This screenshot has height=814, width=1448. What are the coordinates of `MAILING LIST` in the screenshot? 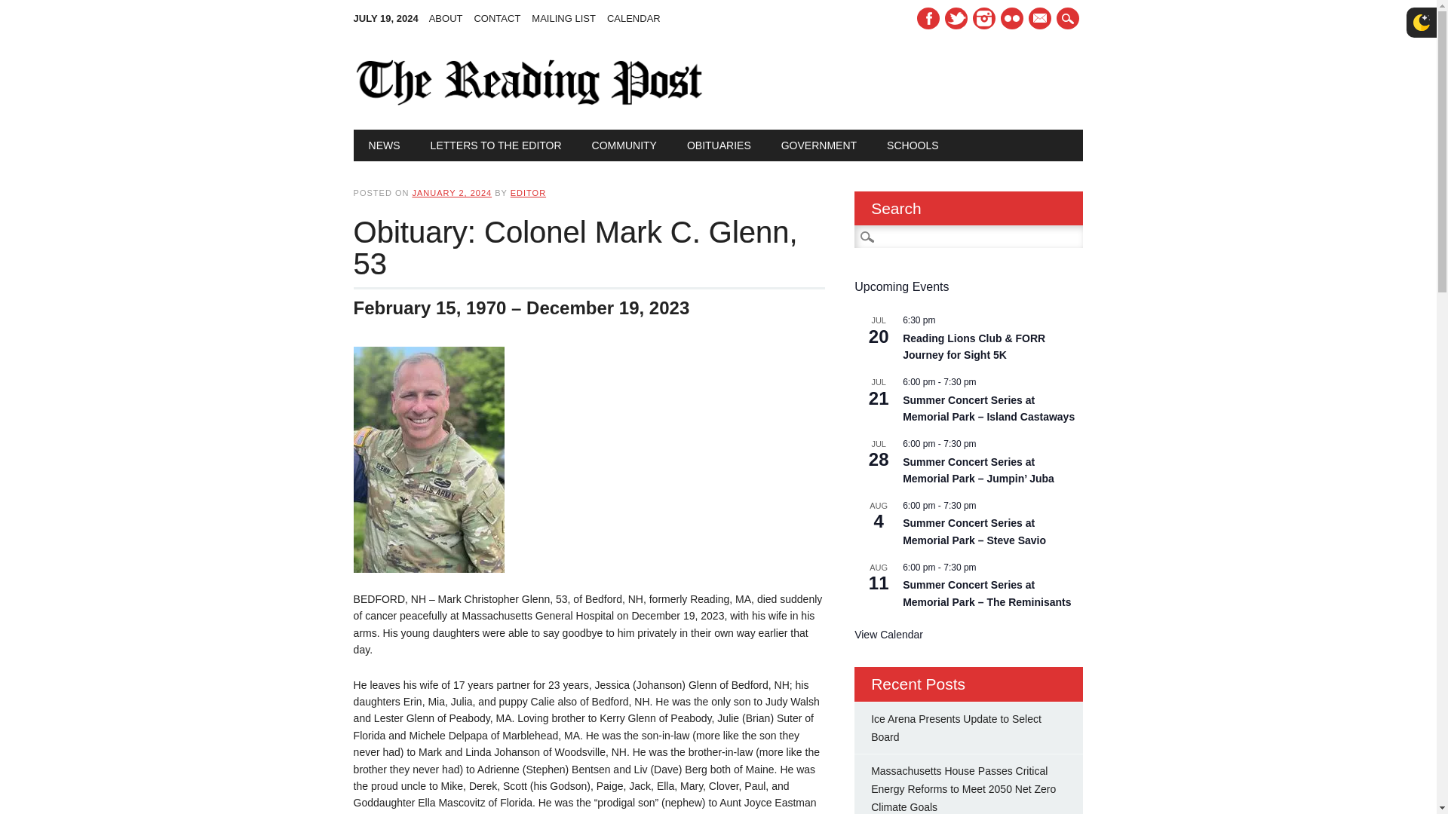 It's located at (569, 18).